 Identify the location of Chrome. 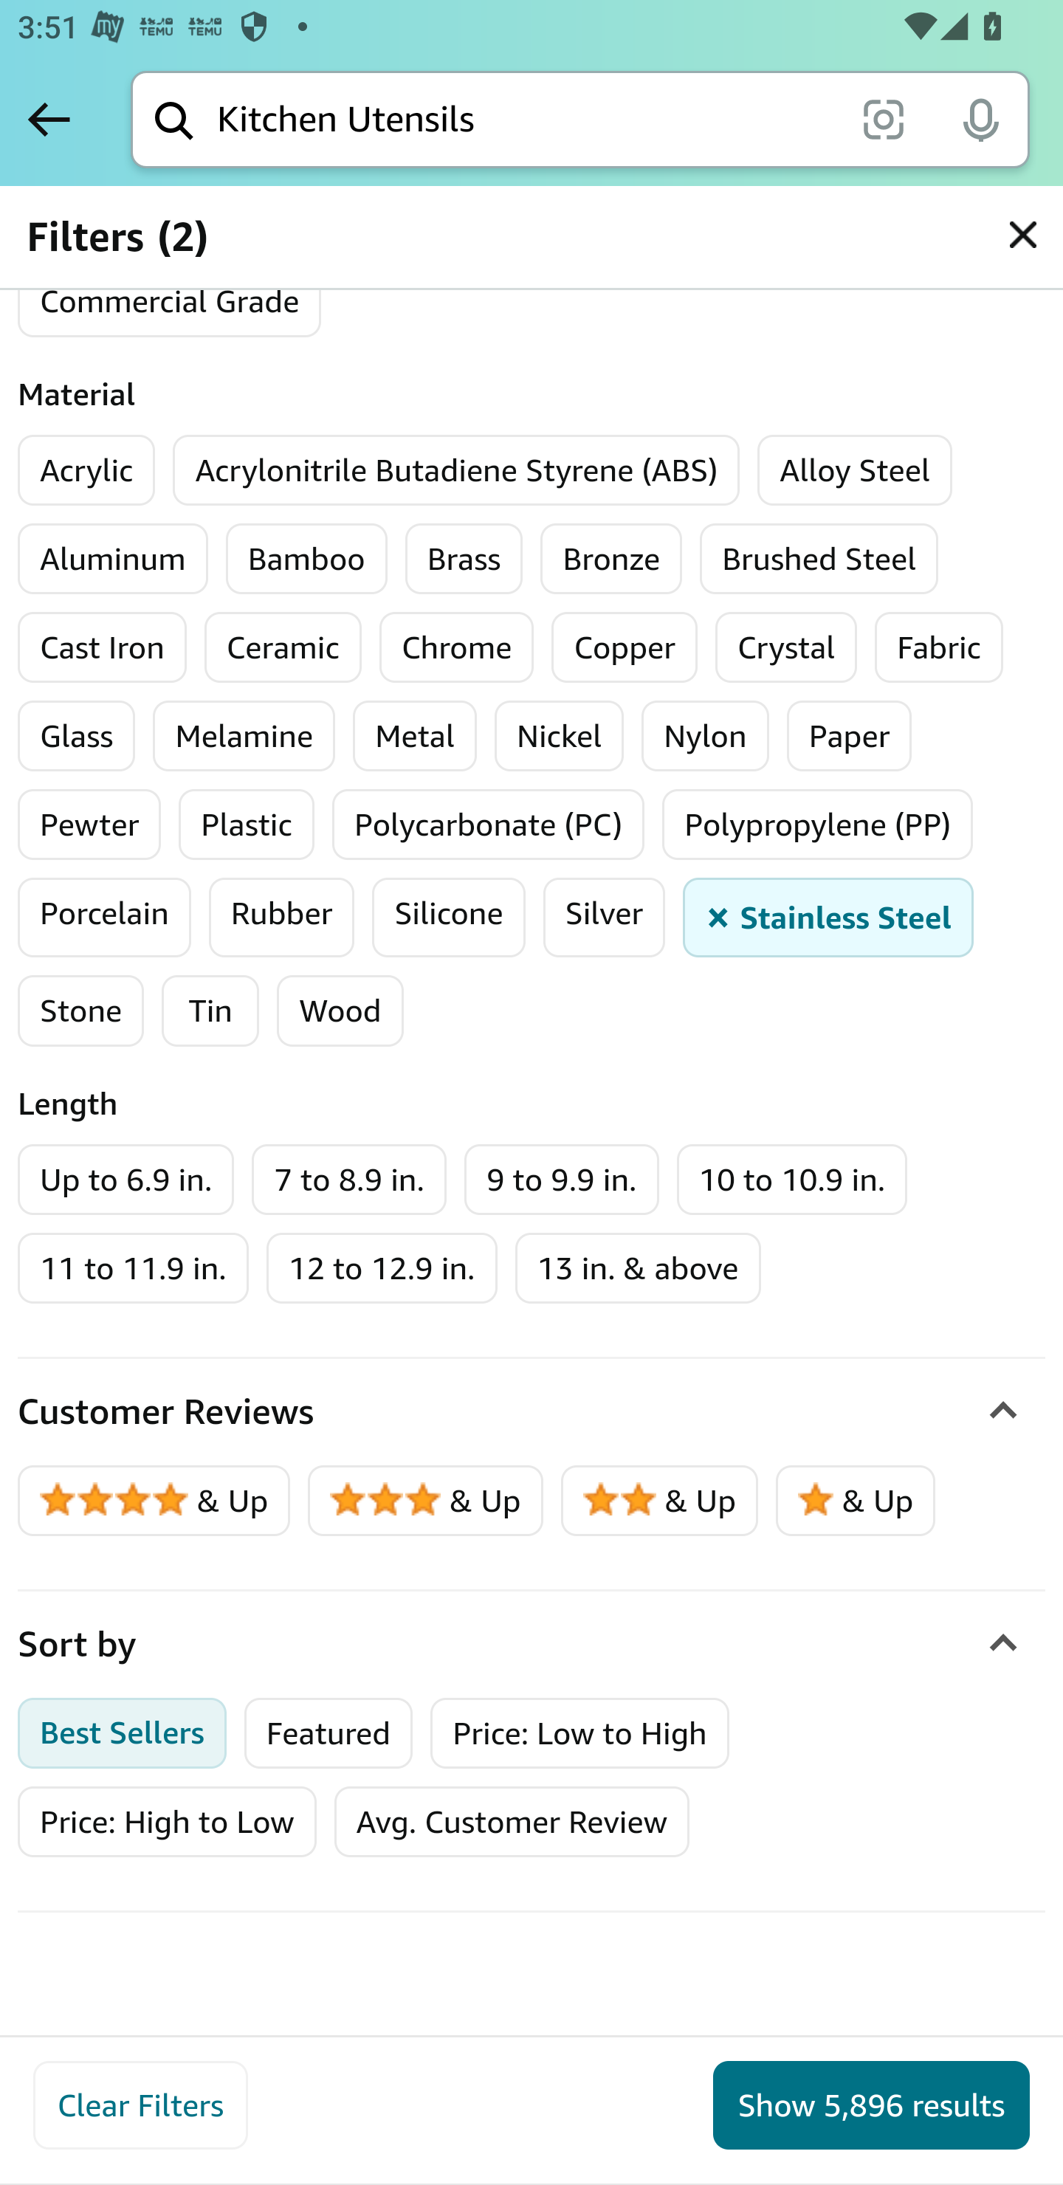
(456, 647).